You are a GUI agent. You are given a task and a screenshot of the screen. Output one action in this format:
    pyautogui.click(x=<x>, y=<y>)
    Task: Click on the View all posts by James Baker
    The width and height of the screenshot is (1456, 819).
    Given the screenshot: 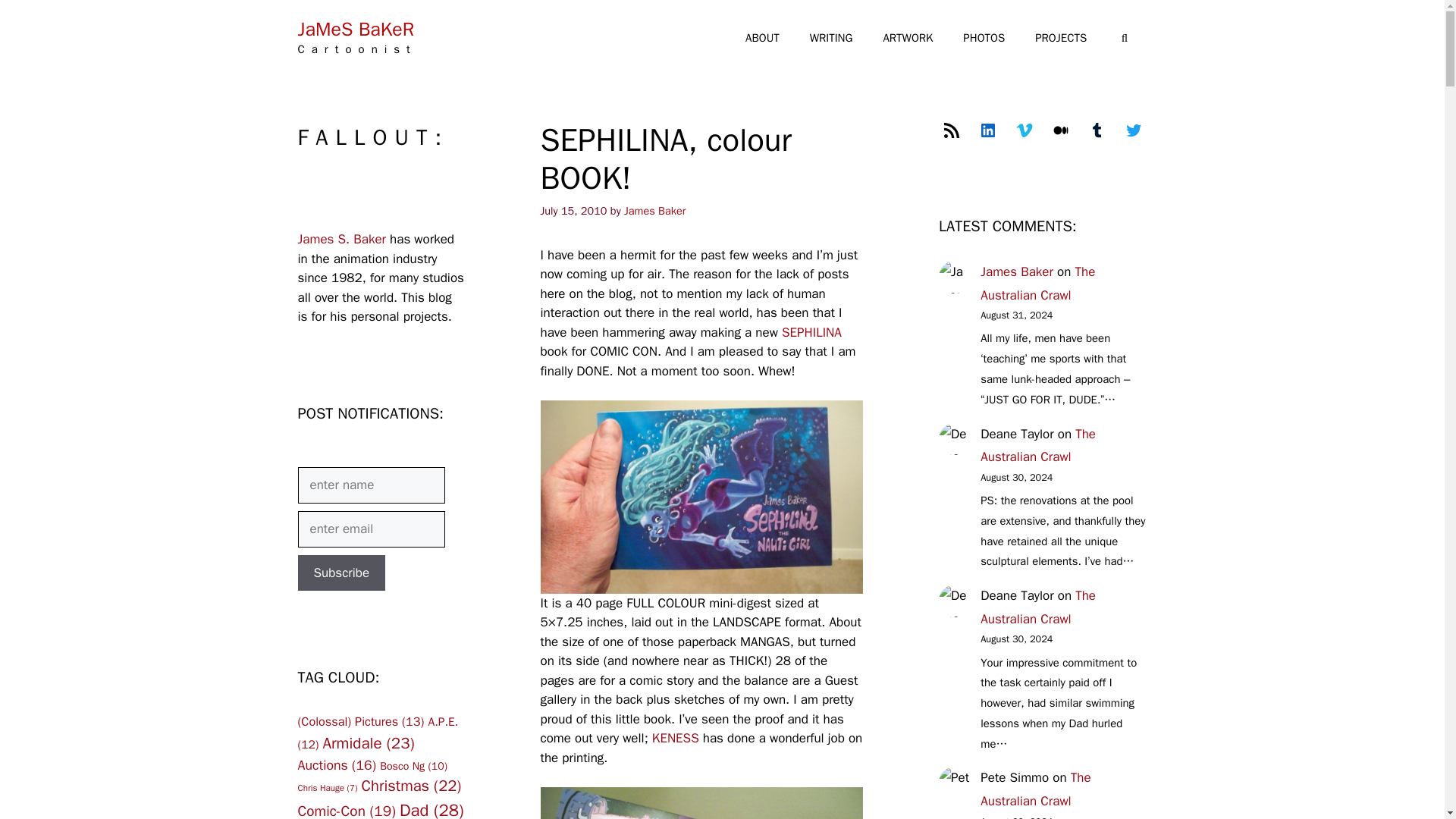 What is the action you would take?
    pyautogui.click(x=655, y=211)
    